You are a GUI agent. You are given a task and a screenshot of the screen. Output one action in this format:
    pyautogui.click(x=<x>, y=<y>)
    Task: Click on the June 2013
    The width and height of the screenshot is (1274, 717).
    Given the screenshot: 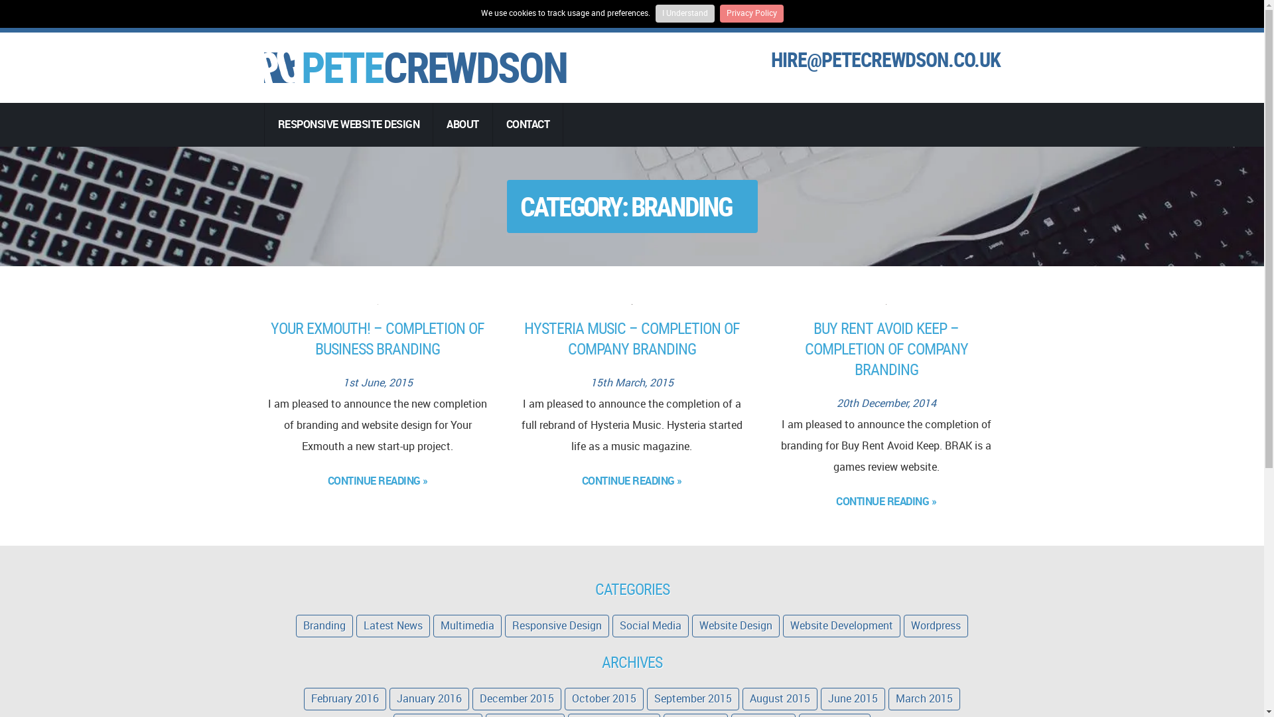 What is the action you would take?
    pyautogui.click(x=763, y=715)
    